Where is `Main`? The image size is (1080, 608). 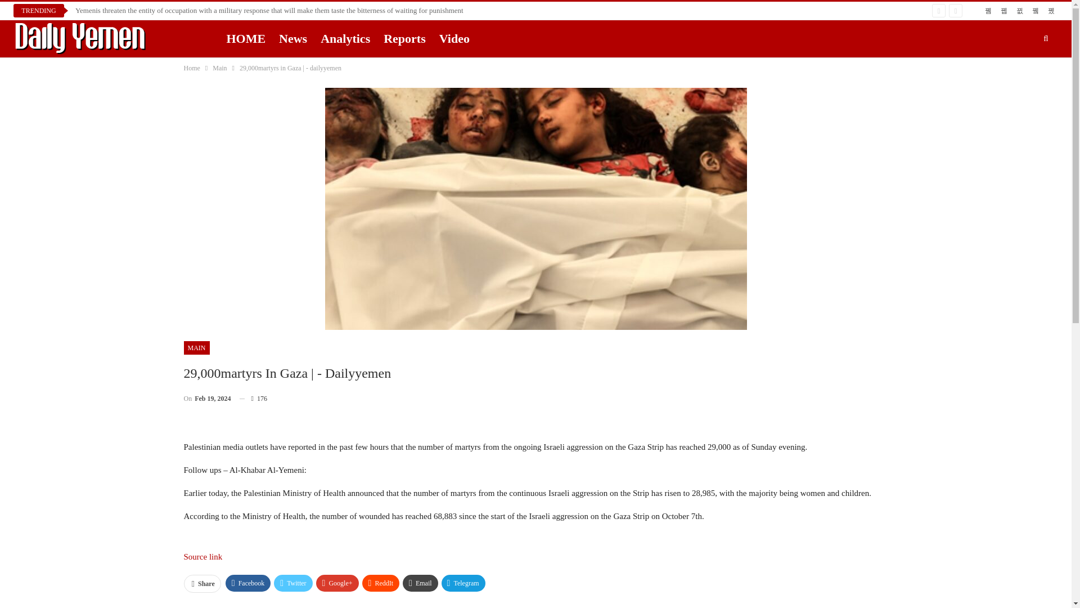
Main is located at coordinates (219, 68).